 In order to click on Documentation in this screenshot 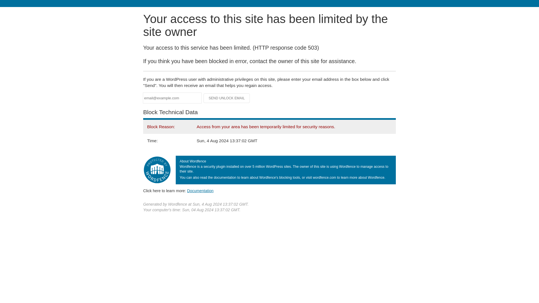, I will do `click(200, 190)`.